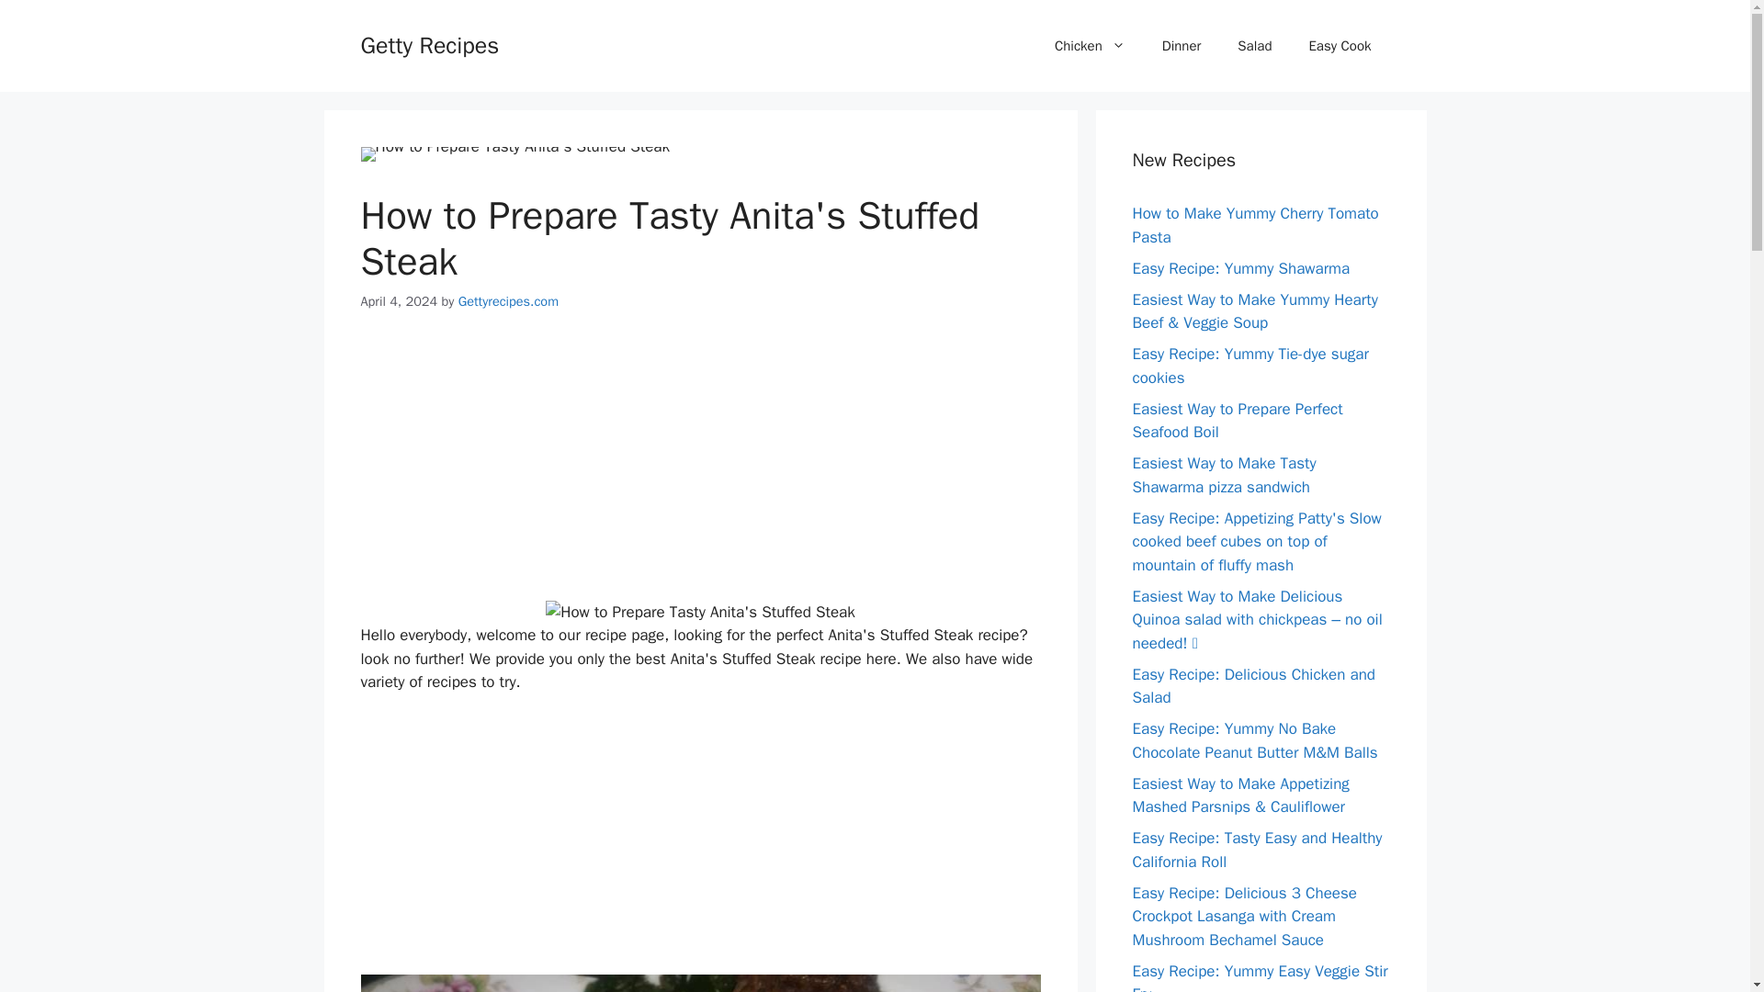 The width and height of the screenshot is (1764, 992). I want to click on Easy Cook, so click(1340, 46).